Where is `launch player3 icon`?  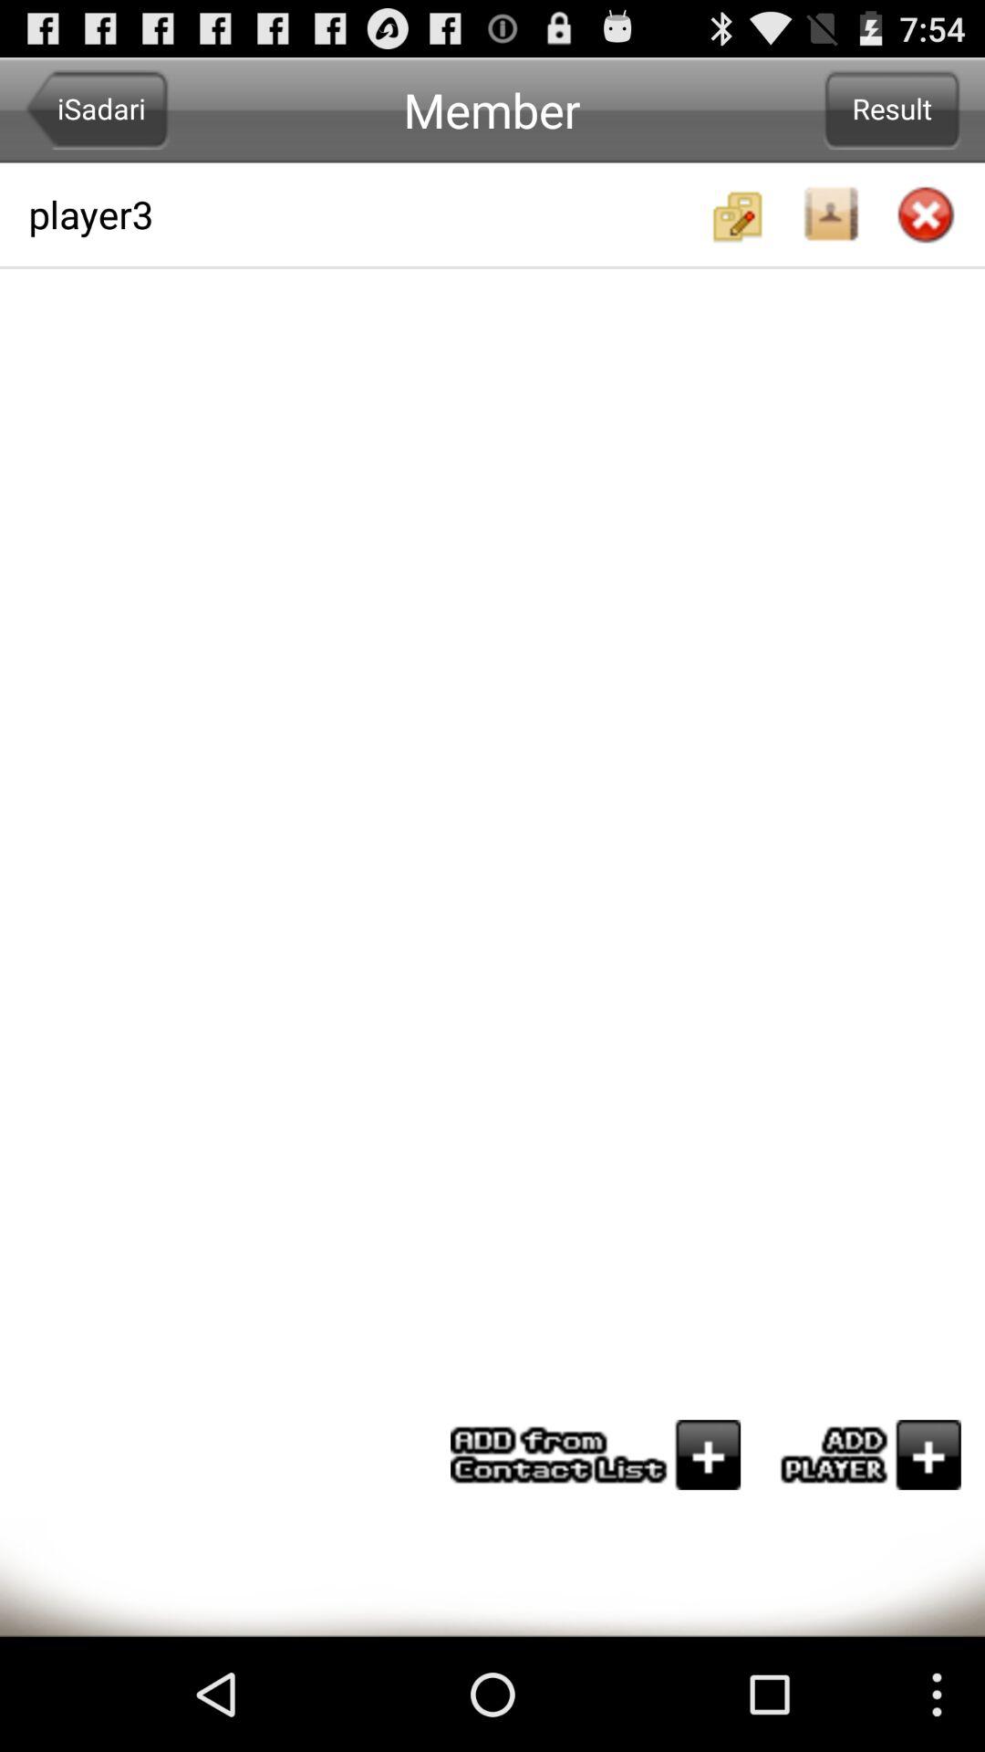
launch player3 icon is located at coordinates (366, 214).